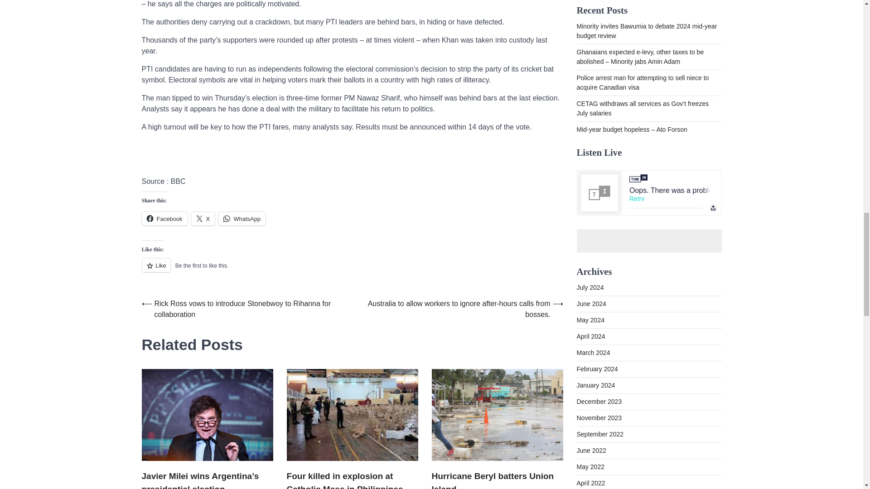  What do you see at coordinates (352, 479) in the screenshot?
I see `Four killed in explosion at Catholic Mass in Philippines.` at bounding box center [352, 479].